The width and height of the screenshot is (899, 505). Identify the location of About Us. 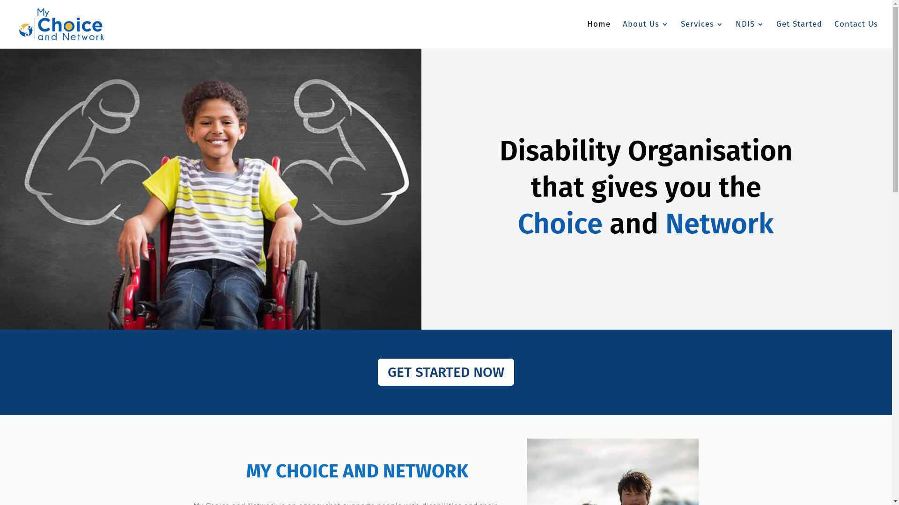
(646, 35).